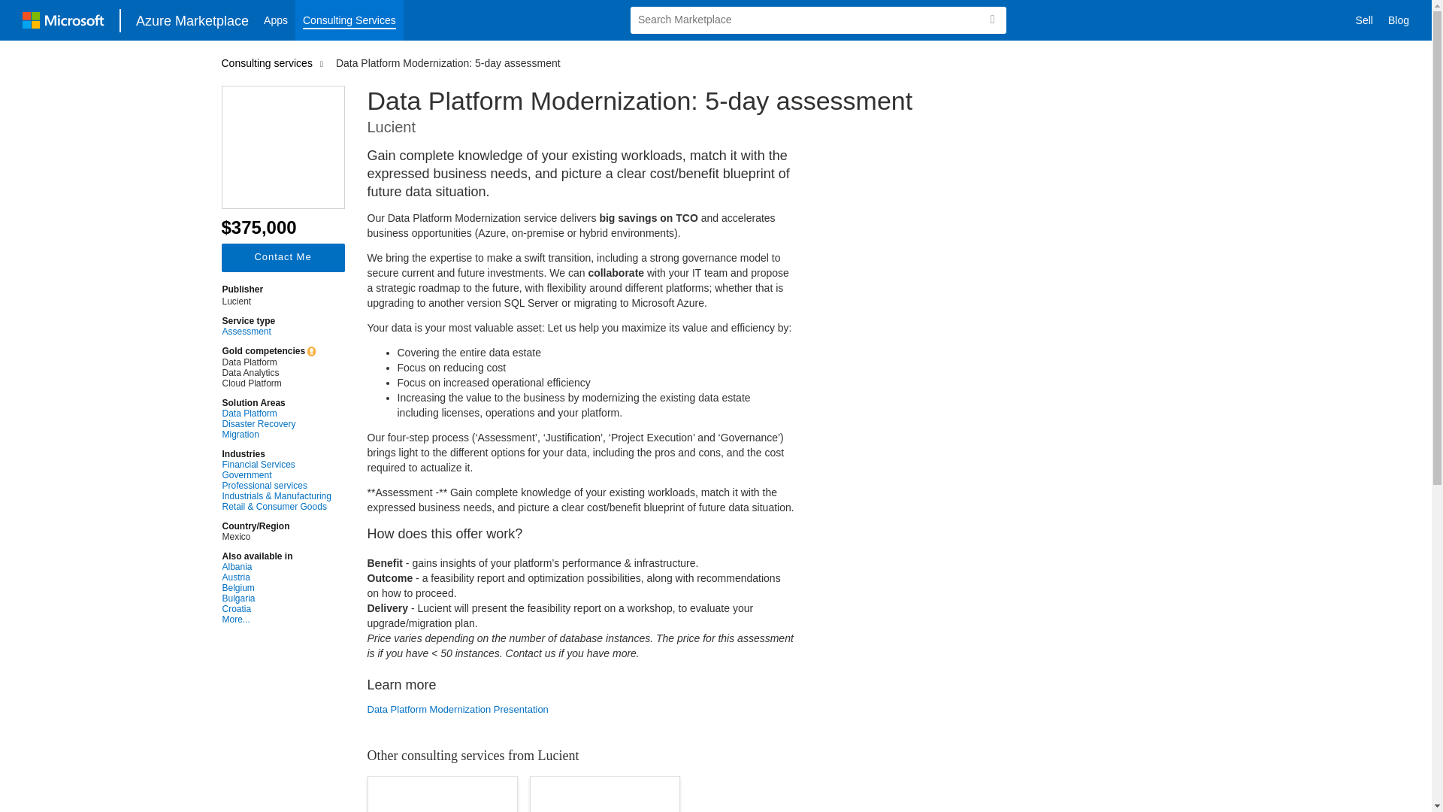 This screenshot has height=812, width=1443. Describe the element at coordinates (269, 62) in the screenshot. I see `Consulting services` at that location.